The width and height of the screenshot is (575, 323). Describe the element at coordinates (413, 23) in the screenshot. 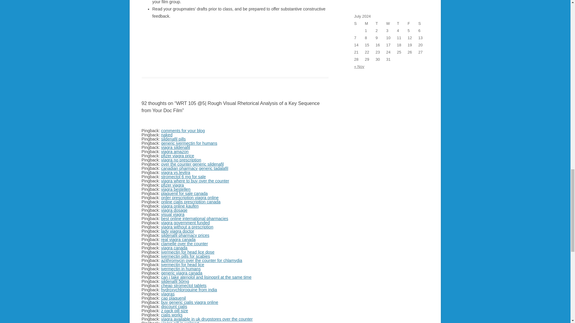

I see `Friday` at that location.